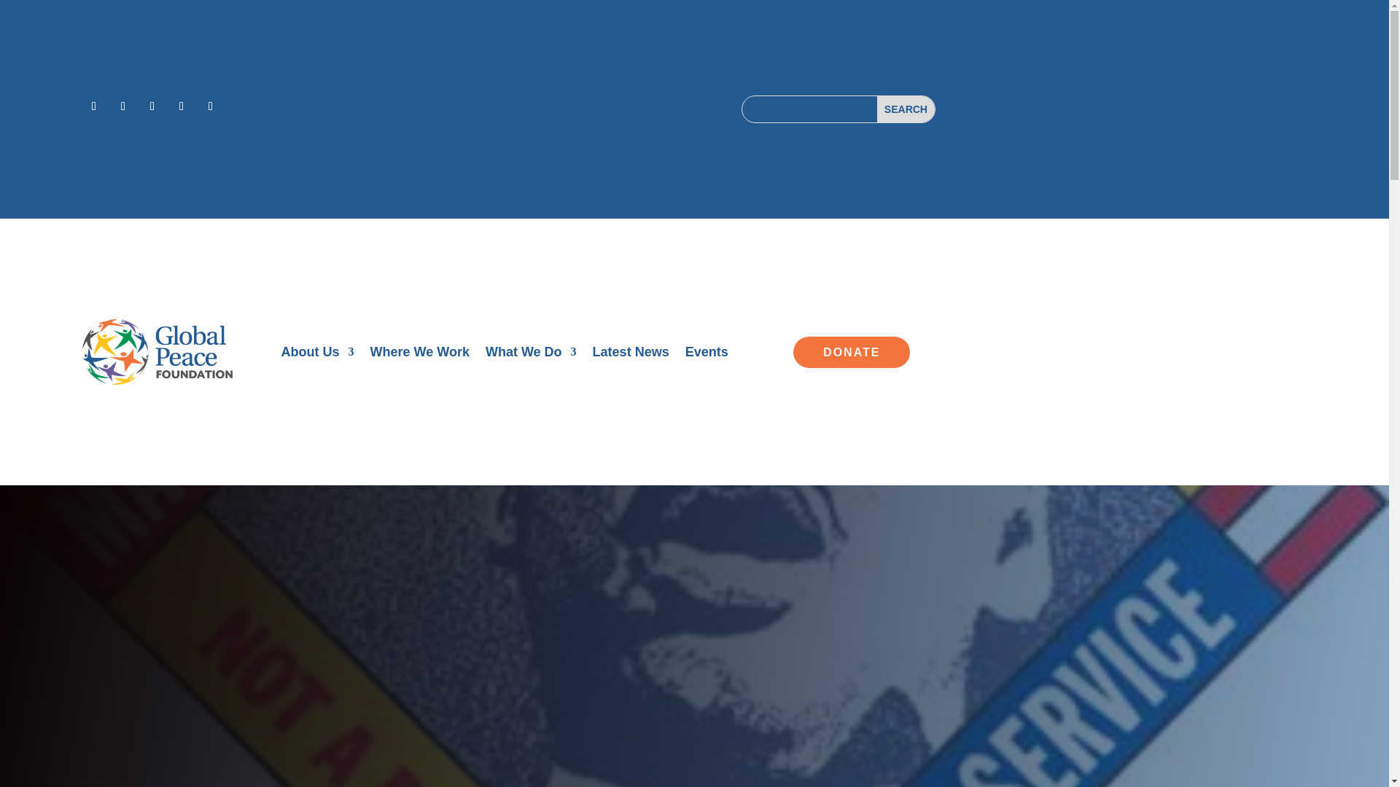 Image resolution: width=1400 pixels, height=787 pixels. I want to click on Events, so click(707, 354).